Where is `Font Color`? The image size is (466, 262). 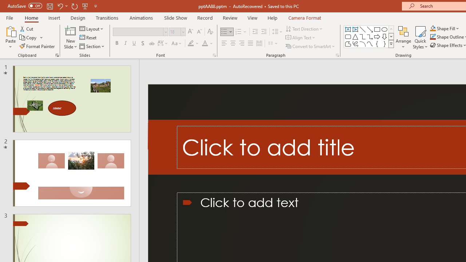
Font Color is located at coordinates (208, 44).